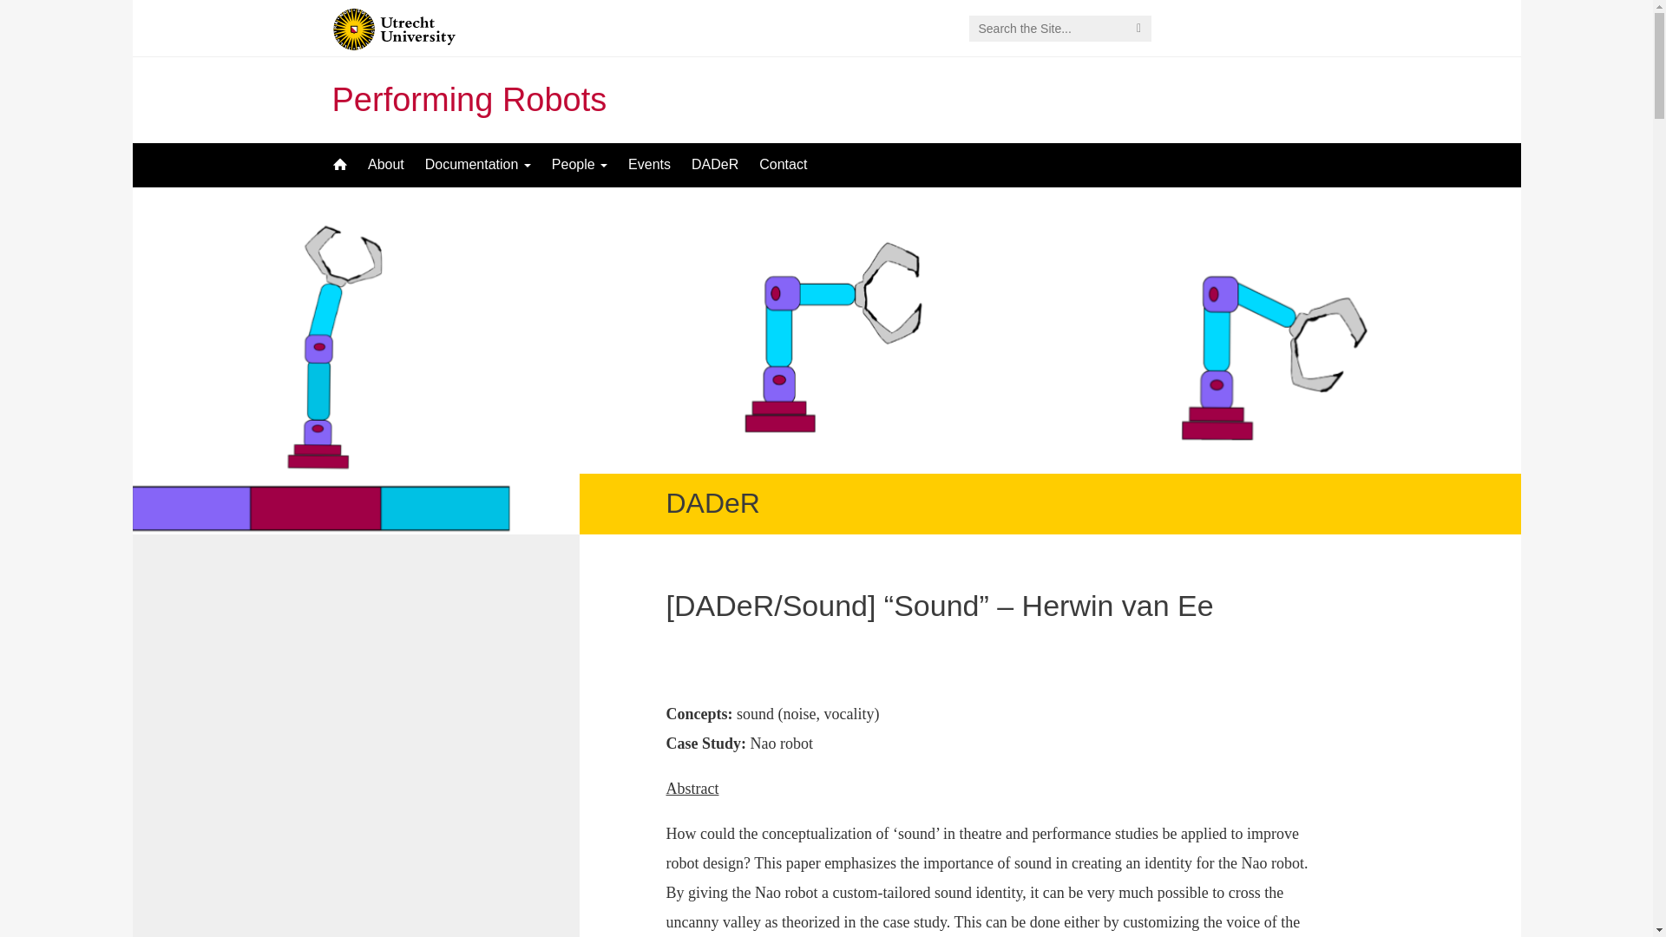 This screenshot has height=937, width=1666. Describe the element at coordinates (386, 165) in the screenshot. I see `About` at that location.